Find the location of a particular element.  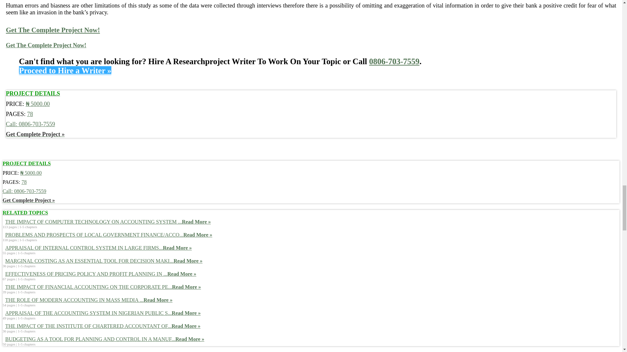

PROJECT DETAILS is located at coordinates (33, 94).